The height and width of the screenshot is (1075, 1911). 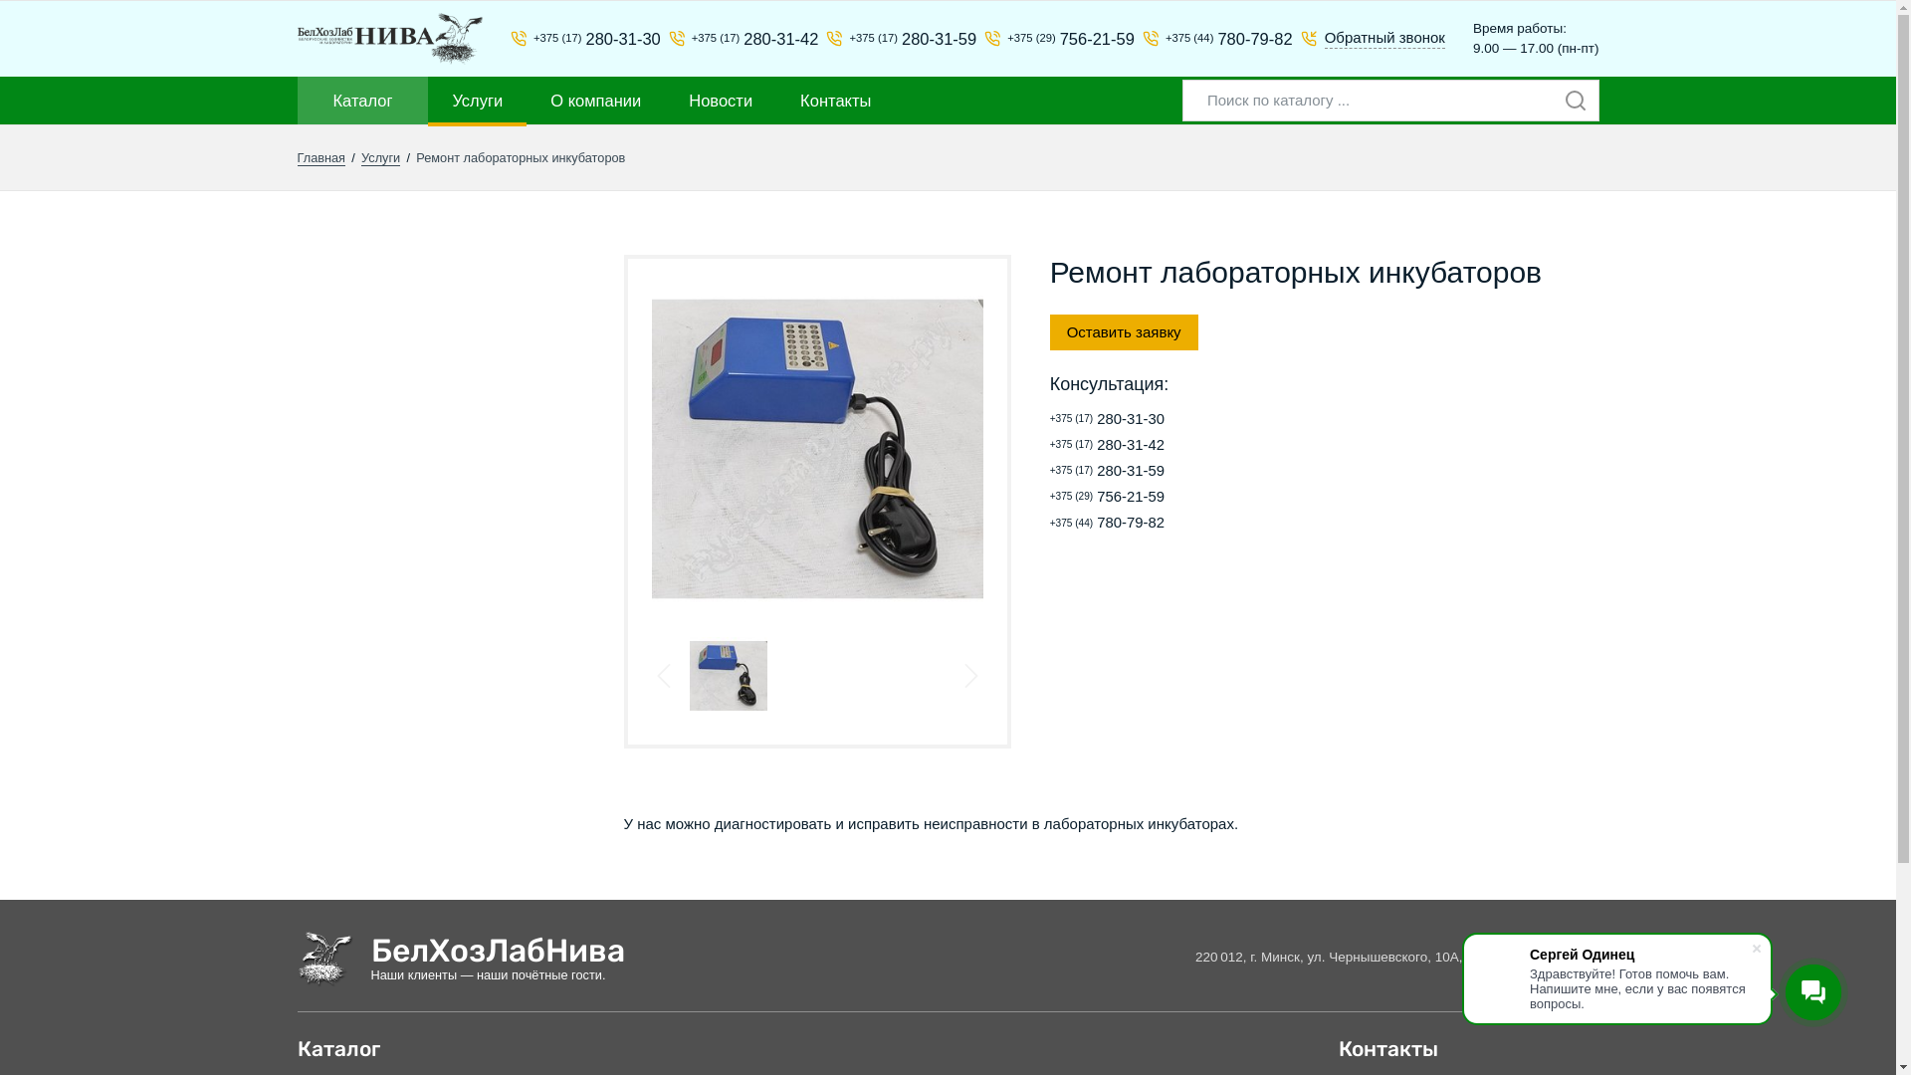 I want to click on +375 (17)
280-31-59, so click(x=893, y=40).